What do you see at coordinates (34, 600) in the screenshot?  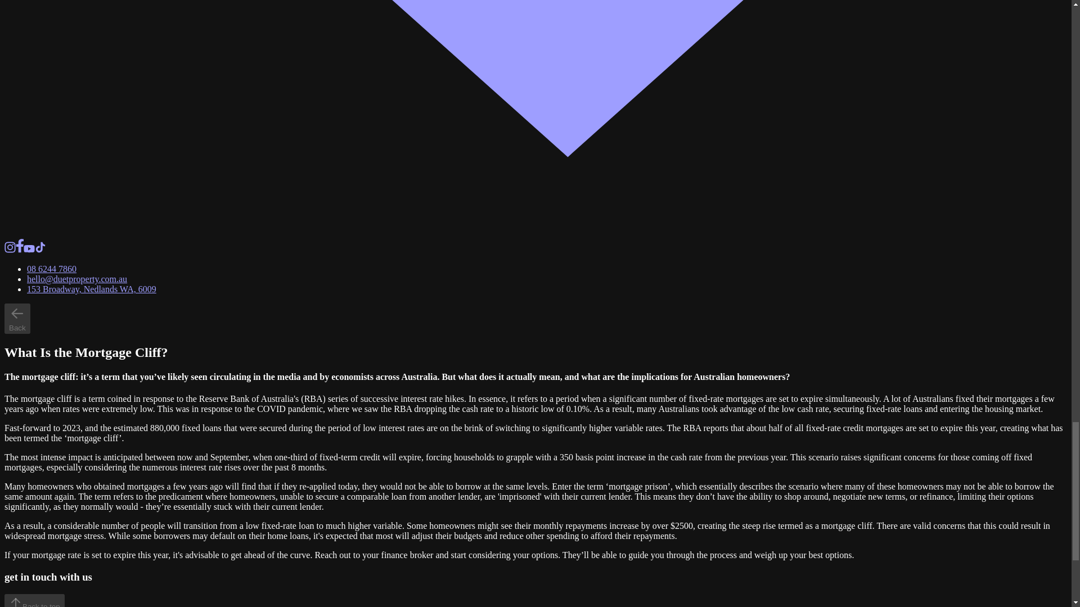 I see `Back to top` at bounding box center [34, 600].